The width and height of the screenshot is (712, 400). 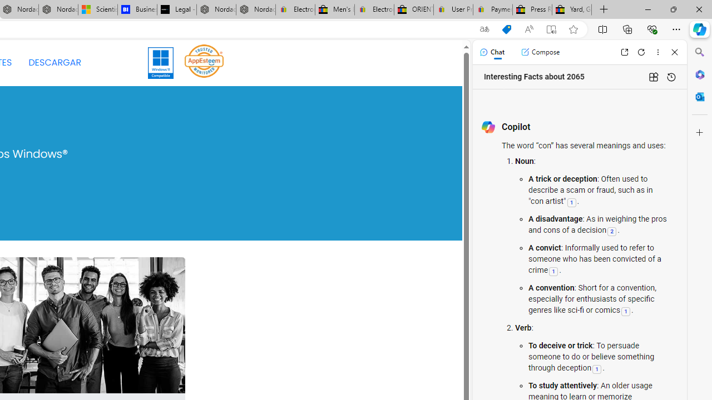 What do you see at coordinates (204, 61) in the screenshot?
I see `App Esteem` at bounding box center [204, 61].